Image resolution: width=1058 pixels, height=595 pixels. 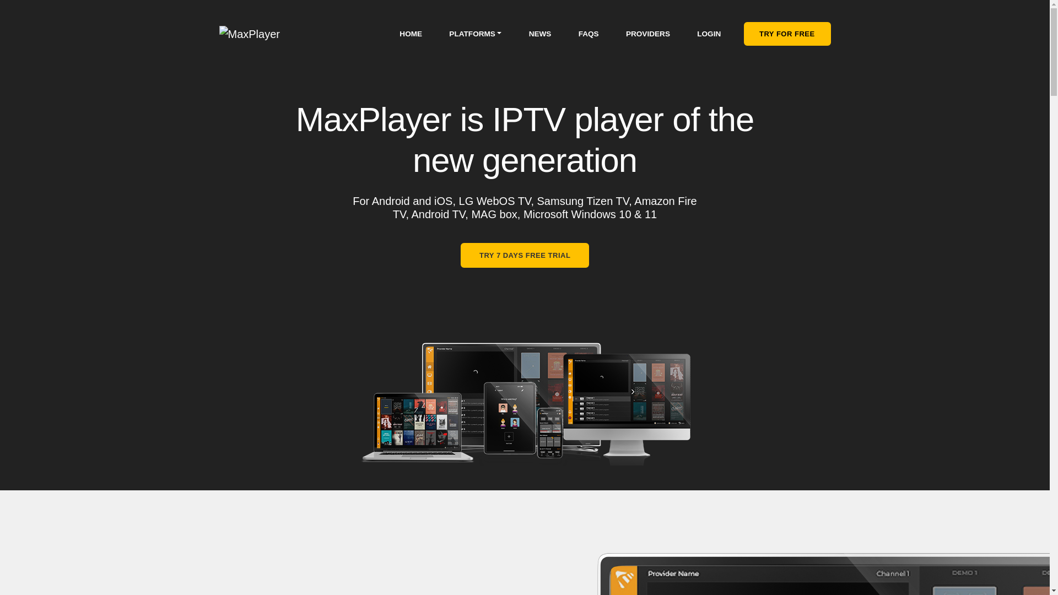 I want to click on PLATFORMS, so click(x=475, y=33).